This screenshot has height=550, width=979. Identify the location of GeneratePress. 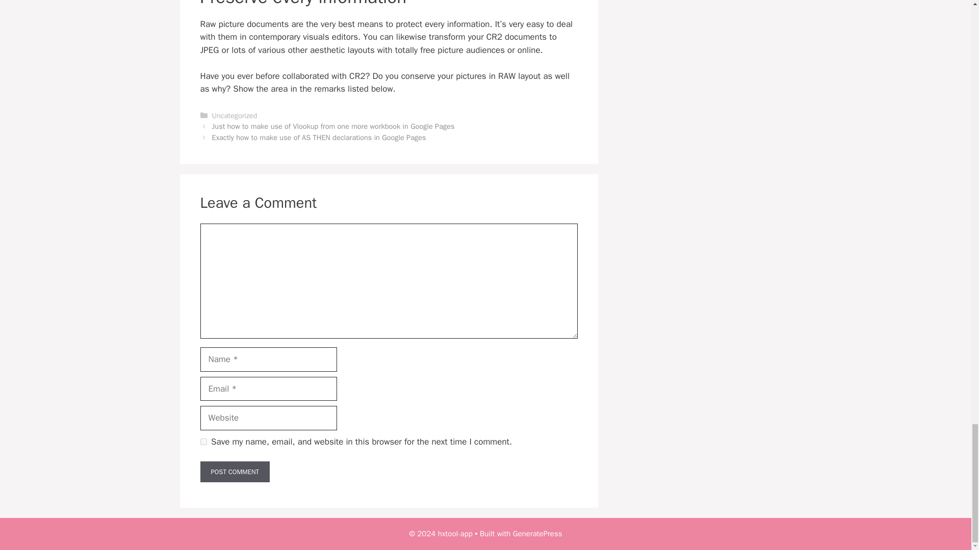
(537, 534).